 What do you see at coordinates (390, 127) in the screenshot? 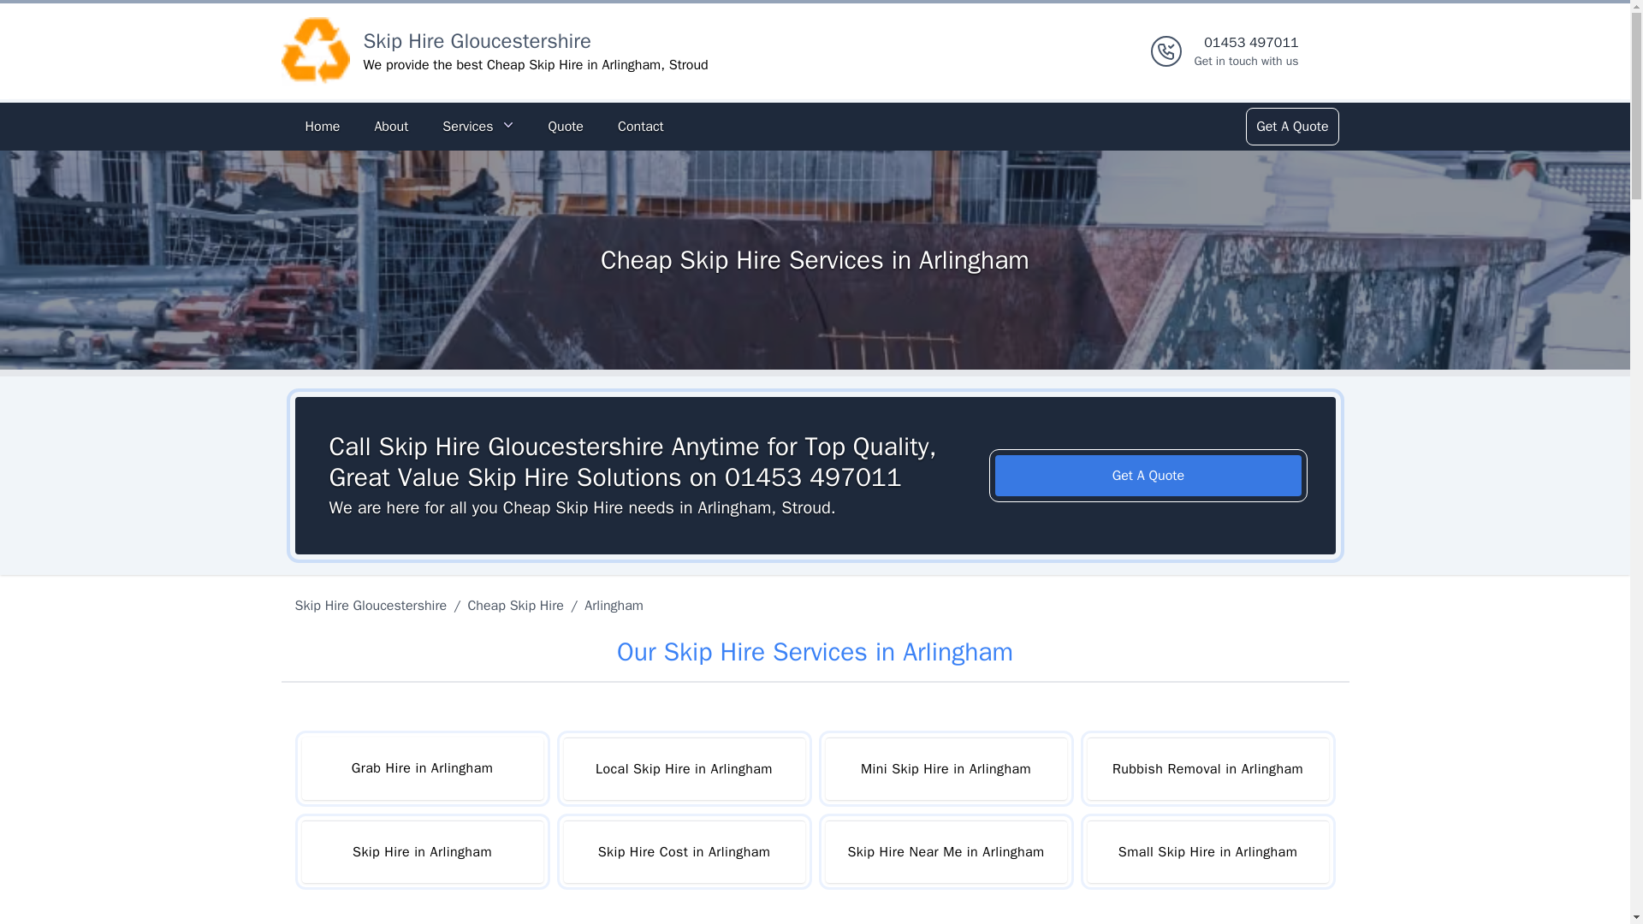
I see `About` at bounding box center [390, 127].